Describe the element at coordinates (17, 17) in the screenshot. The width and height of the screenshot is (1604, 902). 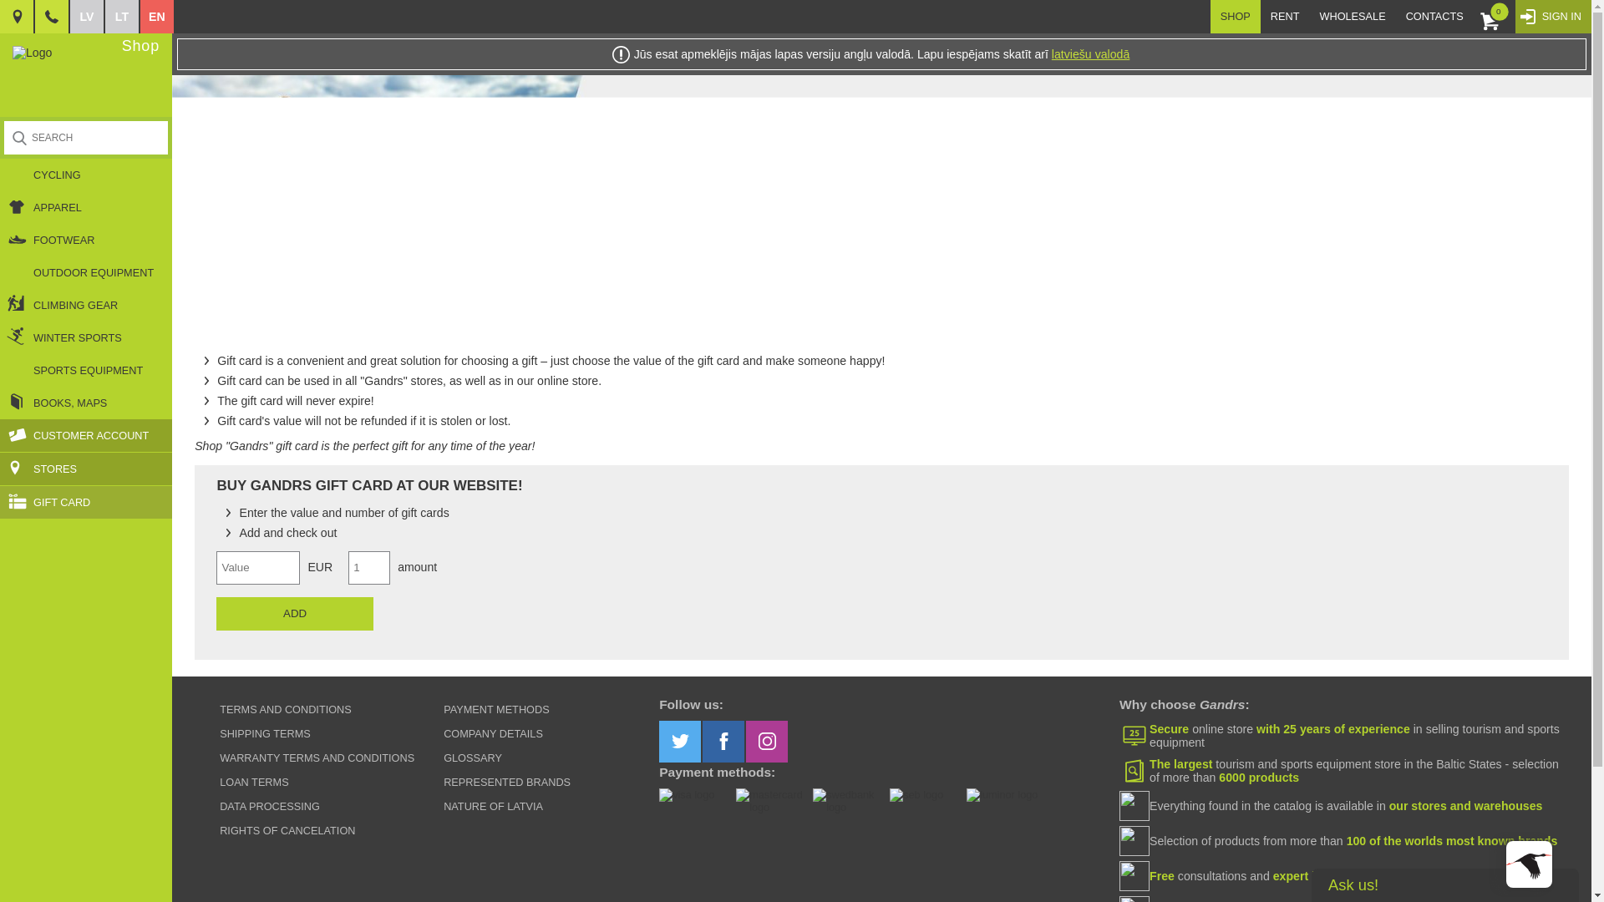
I see `Contacts` at that location.